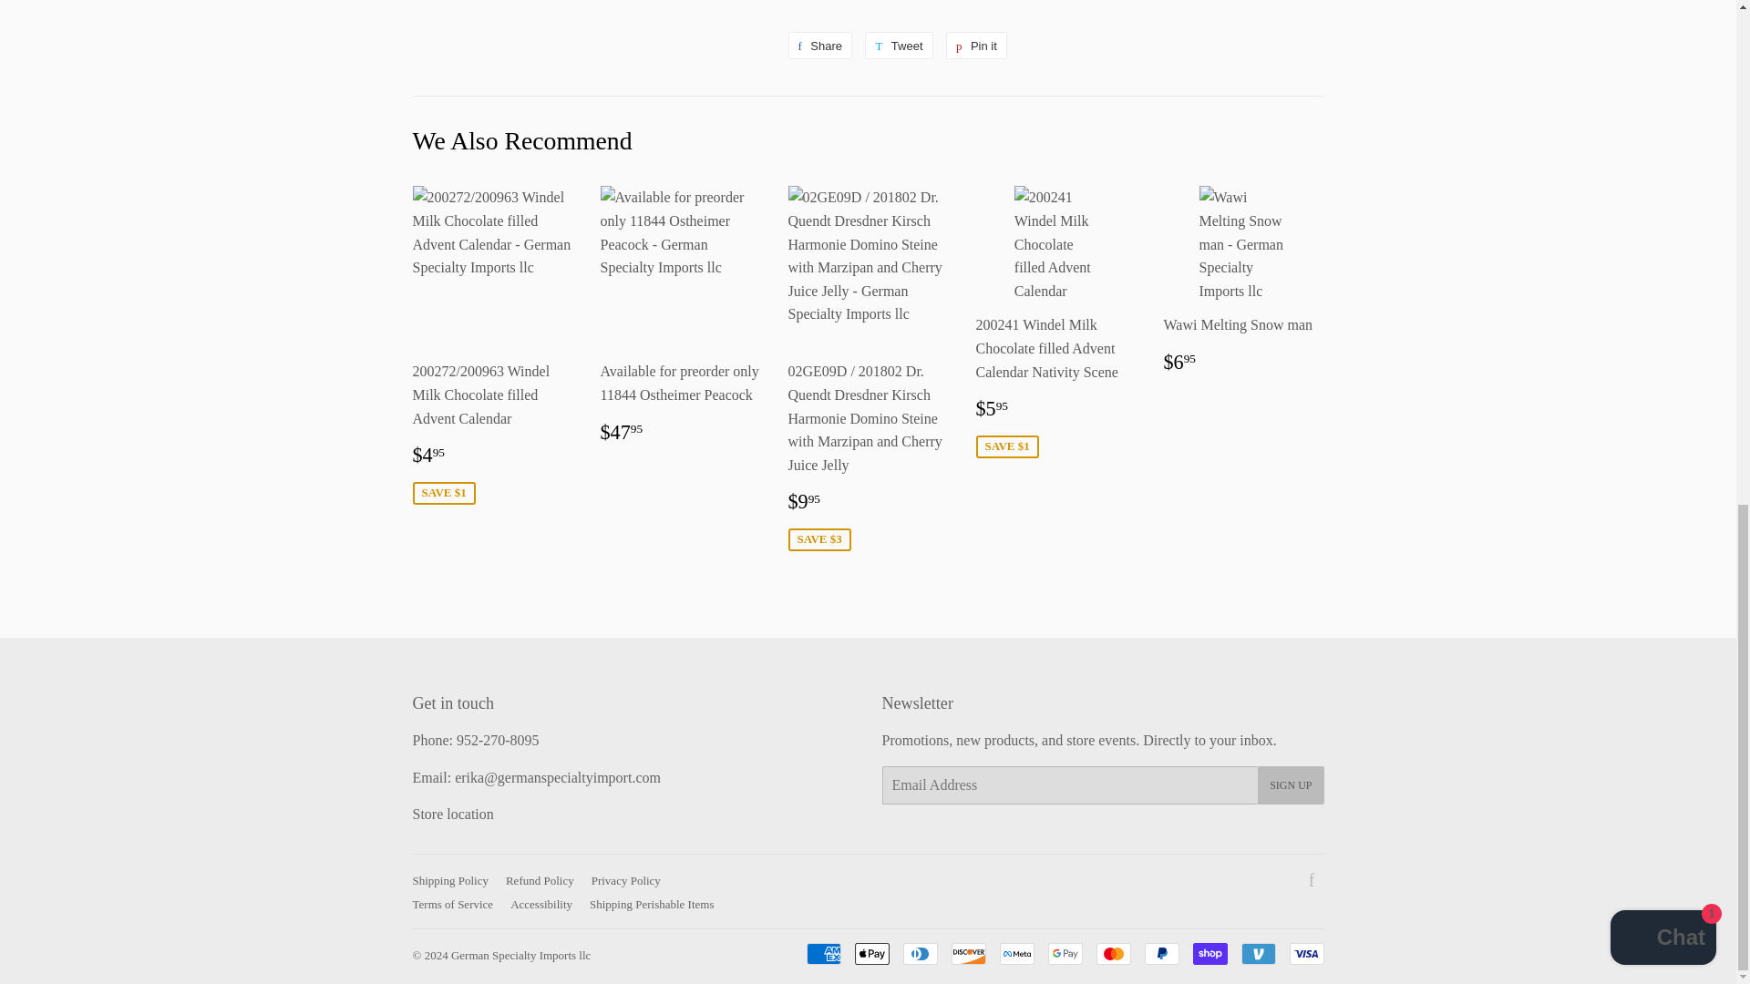 This screenshot has height=984, width=1750. I want to click on Google Pay, so click(1065, 953).